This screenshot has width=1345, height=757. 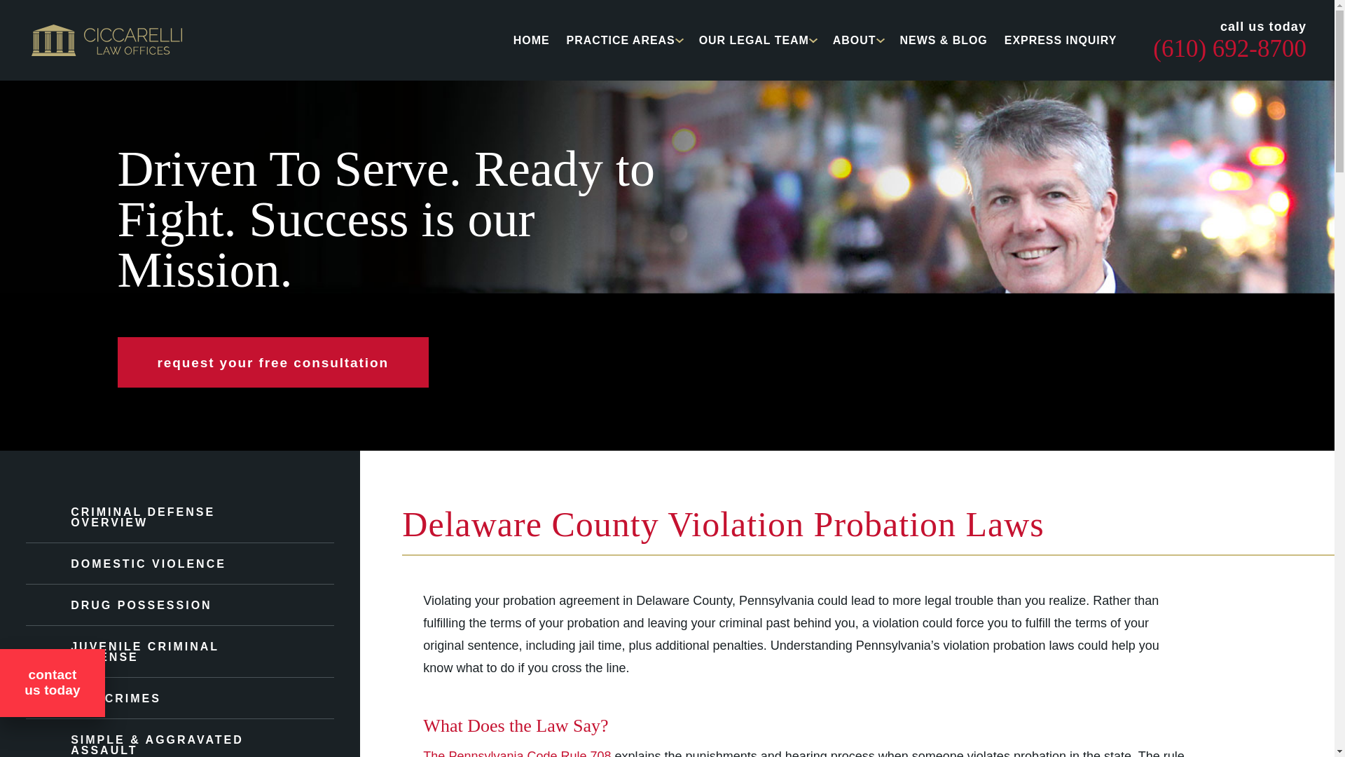 What do you see at coordinates (621, 39) in the screenshot?
I see `PRACTICE AREAS` at bounding box center [621, 39].